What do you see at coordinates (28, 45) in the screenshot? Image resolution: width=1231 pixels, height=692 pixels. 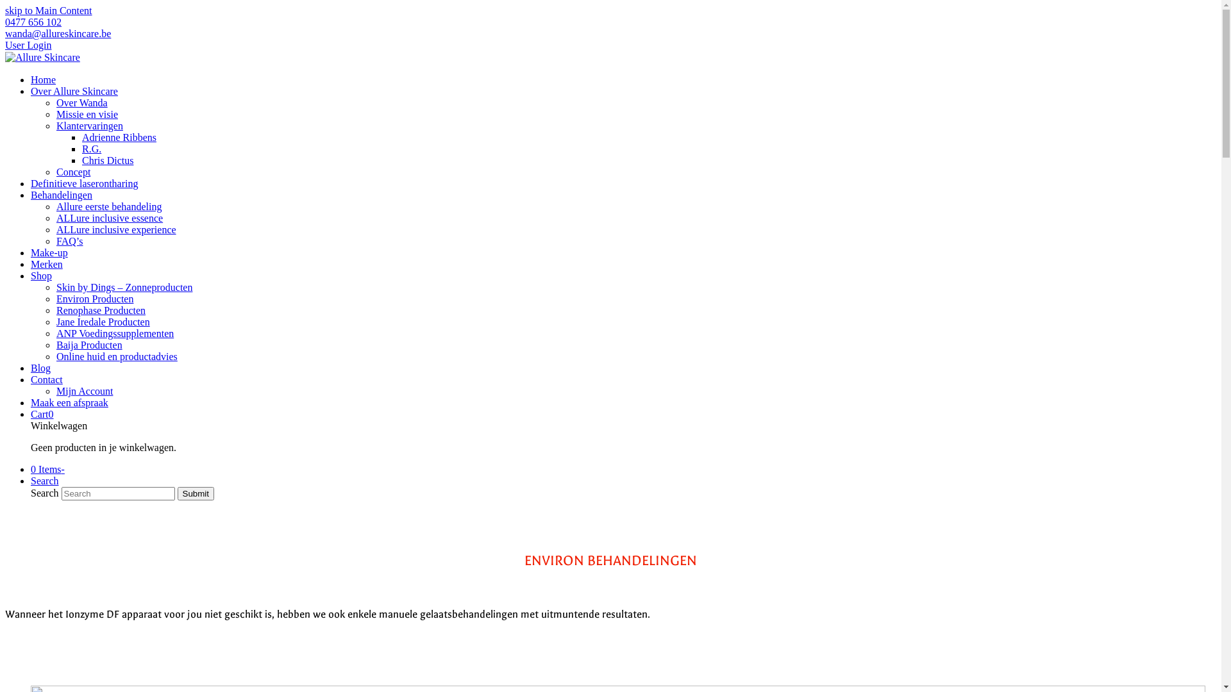 I see `User Login` at bounding box center [28, 45].